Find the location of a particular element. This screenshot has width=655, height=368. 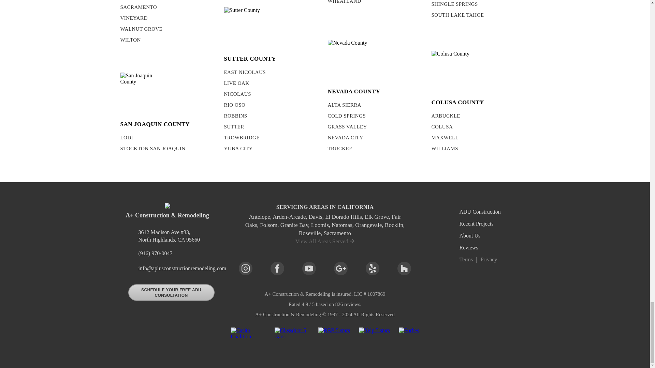

Yelp rating is located at coordinates (374, 336).